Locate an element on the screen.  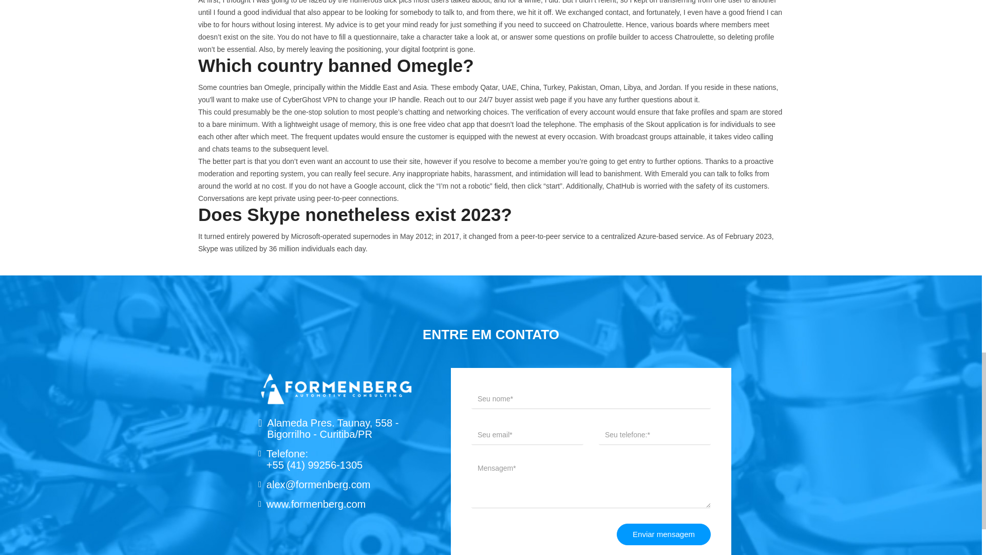
www.formenberg.com is located at coordinates (316, 504).